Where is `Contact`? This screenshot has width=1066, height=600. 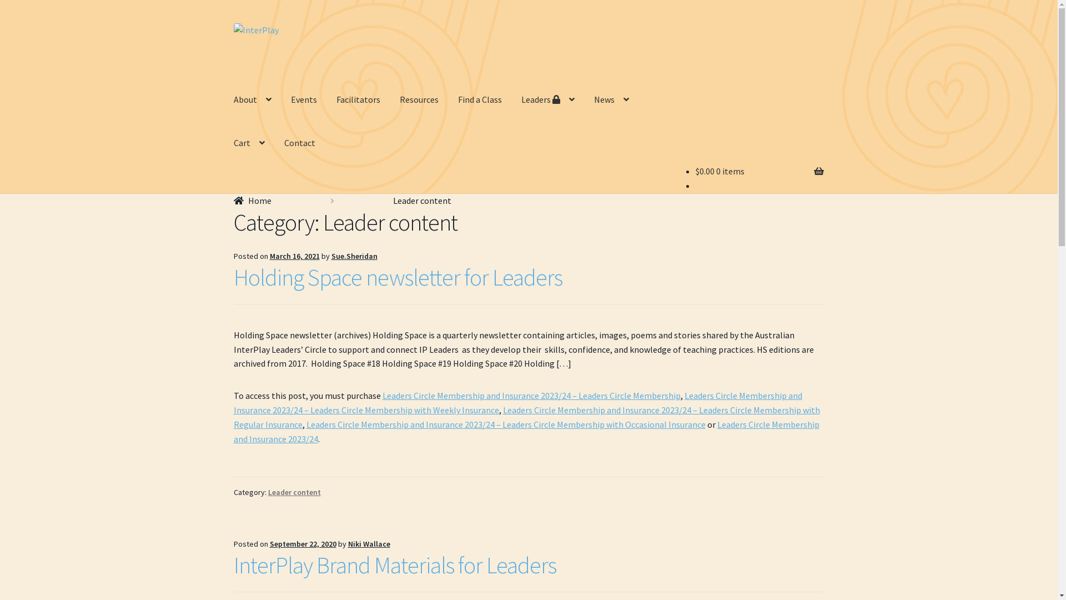
Contact is located at coordinates (300, 143).